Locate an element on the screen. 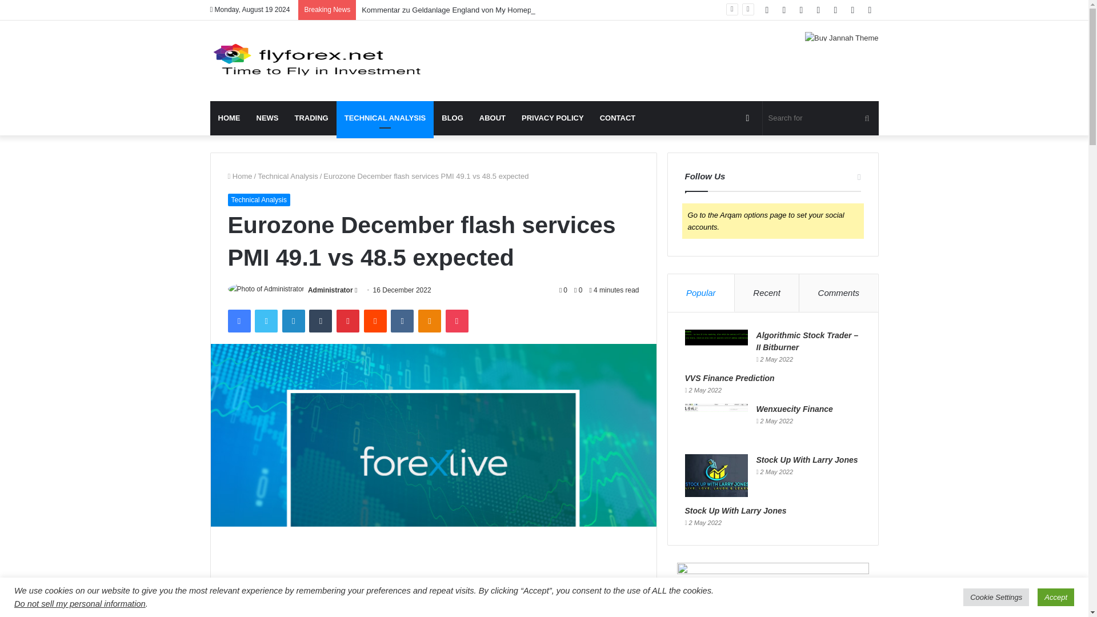  Tumblr is located at coordinates (321, 321).